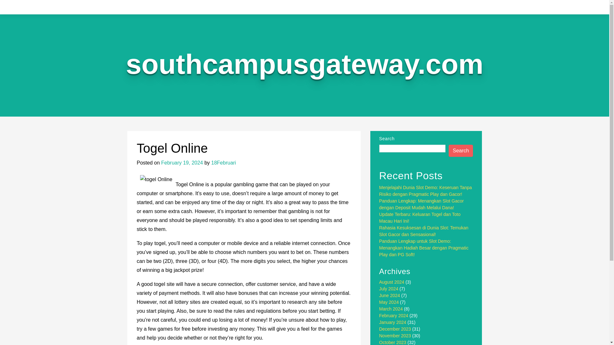  Describe the element at coordinates (394, 315) in the screenshot. I see `February 2024` at that location.